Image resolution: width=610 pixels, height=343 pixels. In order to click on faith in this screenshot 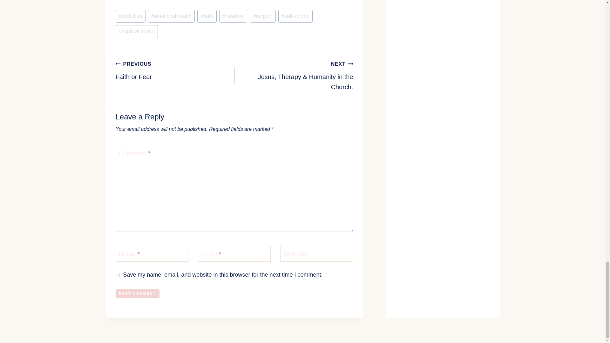, I will do `click(175, 70)`.